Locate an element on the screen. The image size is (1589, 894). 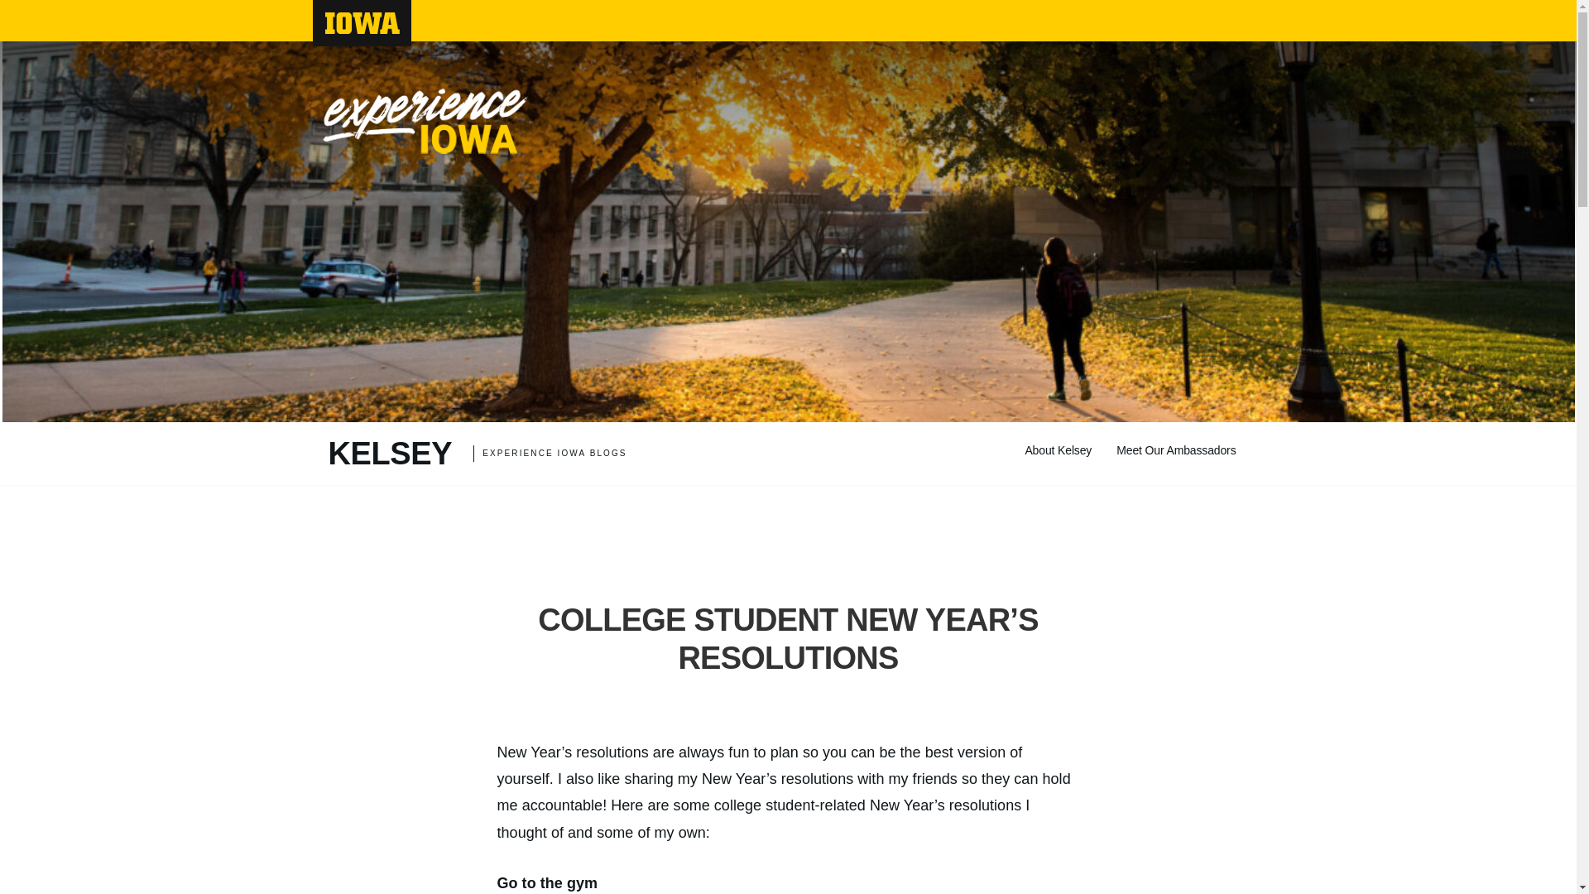
About Kelsey is located at coordinates (425, 114).